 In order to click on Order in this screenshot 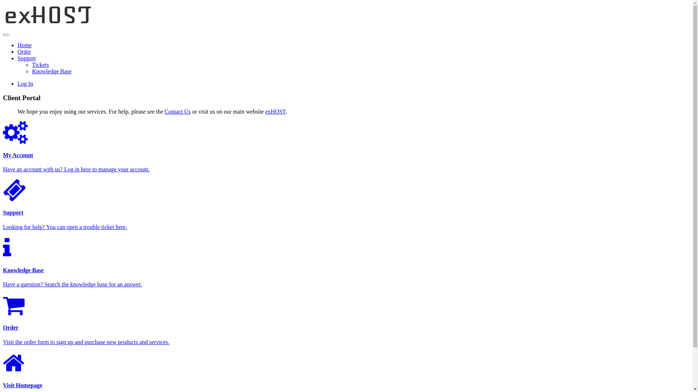, I will do `click(24, 52)`.